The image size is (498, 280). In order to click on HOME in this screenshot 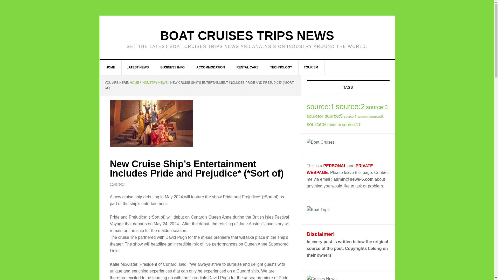, I will do `click(134, 83)`.